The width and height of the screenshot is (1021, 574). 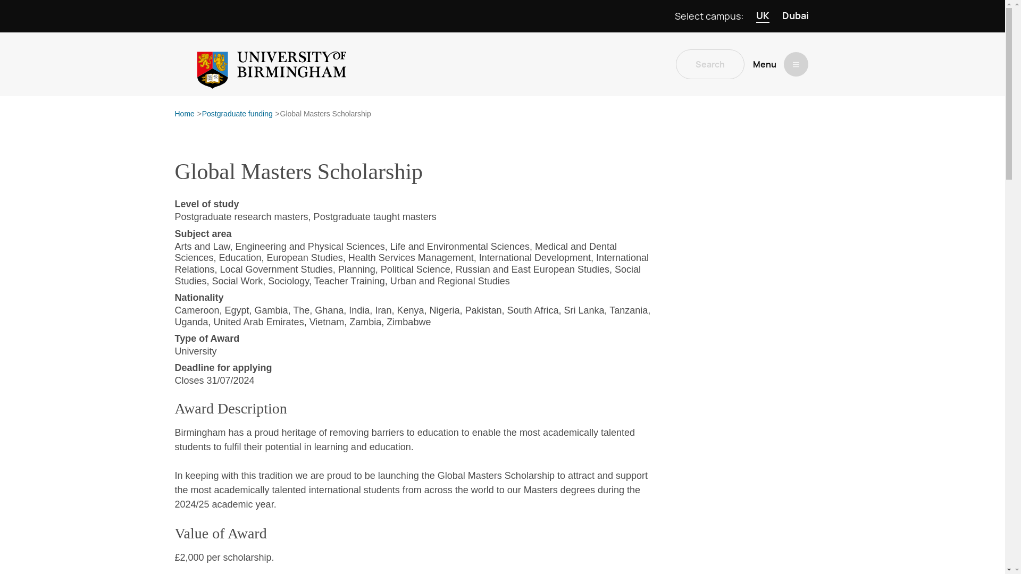 What do you see at coordinates (325, 114) in the screenshot?
I see `Global Masters Scholarship` at bounding box center [325, 114].